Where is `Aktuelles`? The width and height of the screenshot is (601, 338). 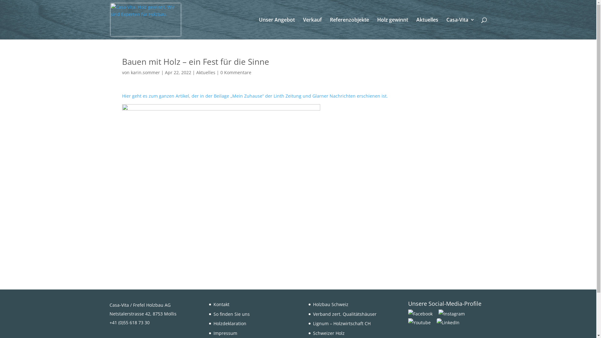 Aktuelles is located at coordinates (205, 73).